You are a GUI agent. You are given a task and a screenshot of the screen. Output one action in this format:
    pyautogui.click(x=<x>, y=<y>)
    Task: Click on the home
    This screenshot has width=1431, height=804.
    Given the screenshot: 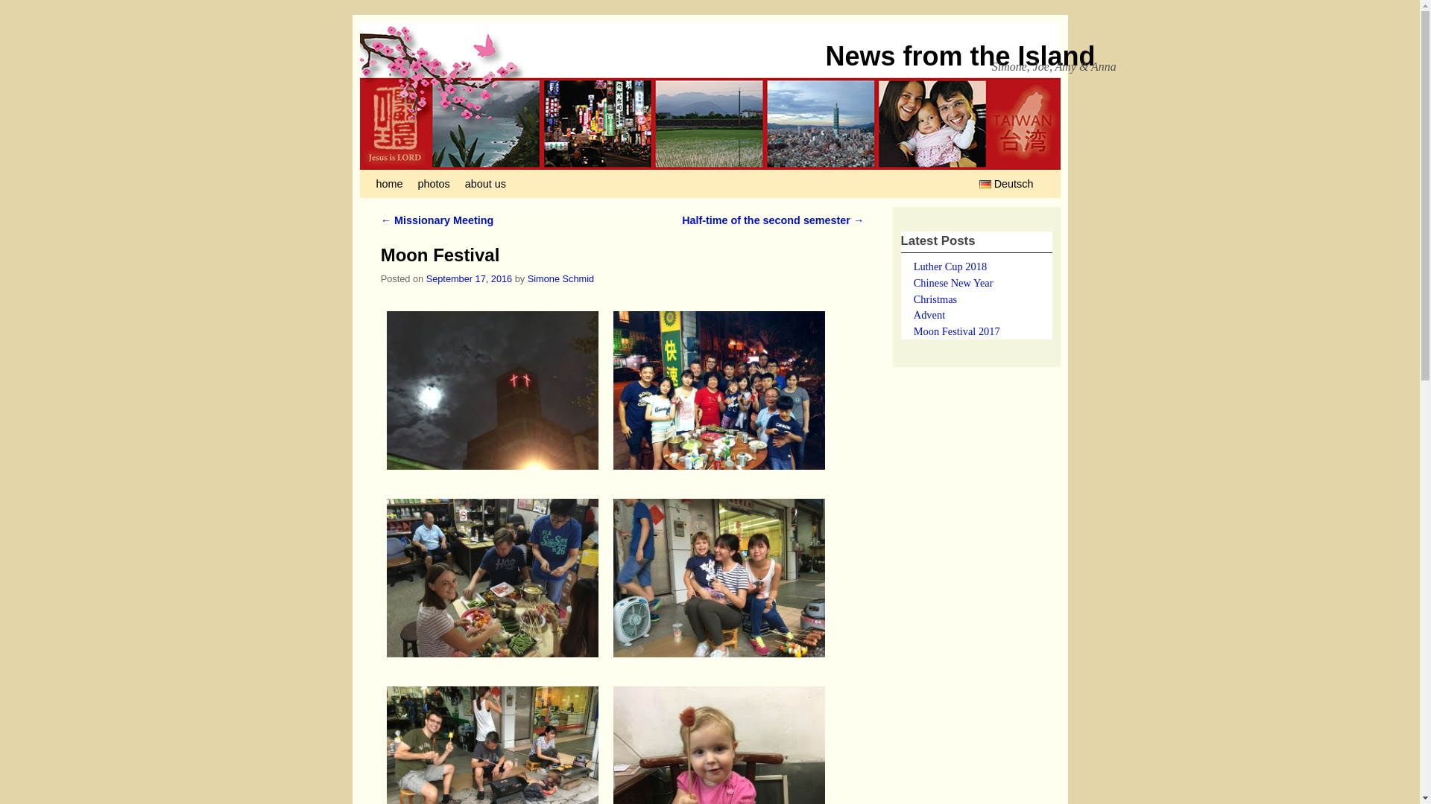 What is the action you would take?
    pyautogui.click(x=388, y=183)
    